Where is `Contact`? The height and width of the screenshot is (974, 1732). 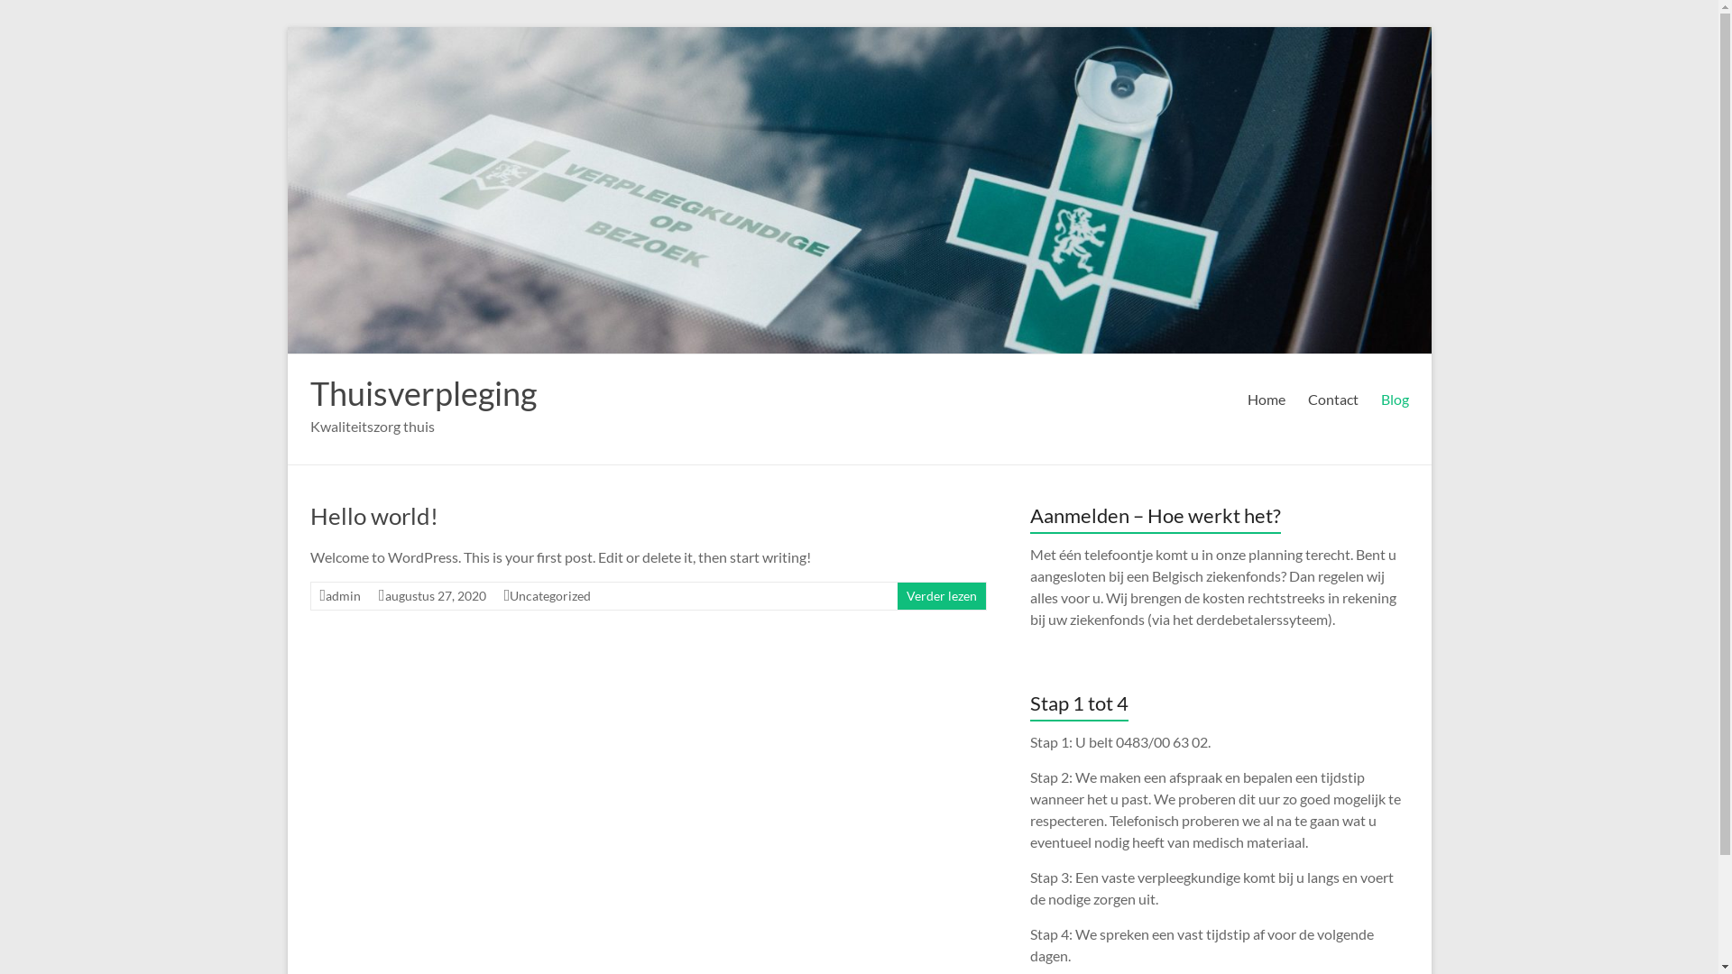 Contact is located at coordinates (1333, 400).